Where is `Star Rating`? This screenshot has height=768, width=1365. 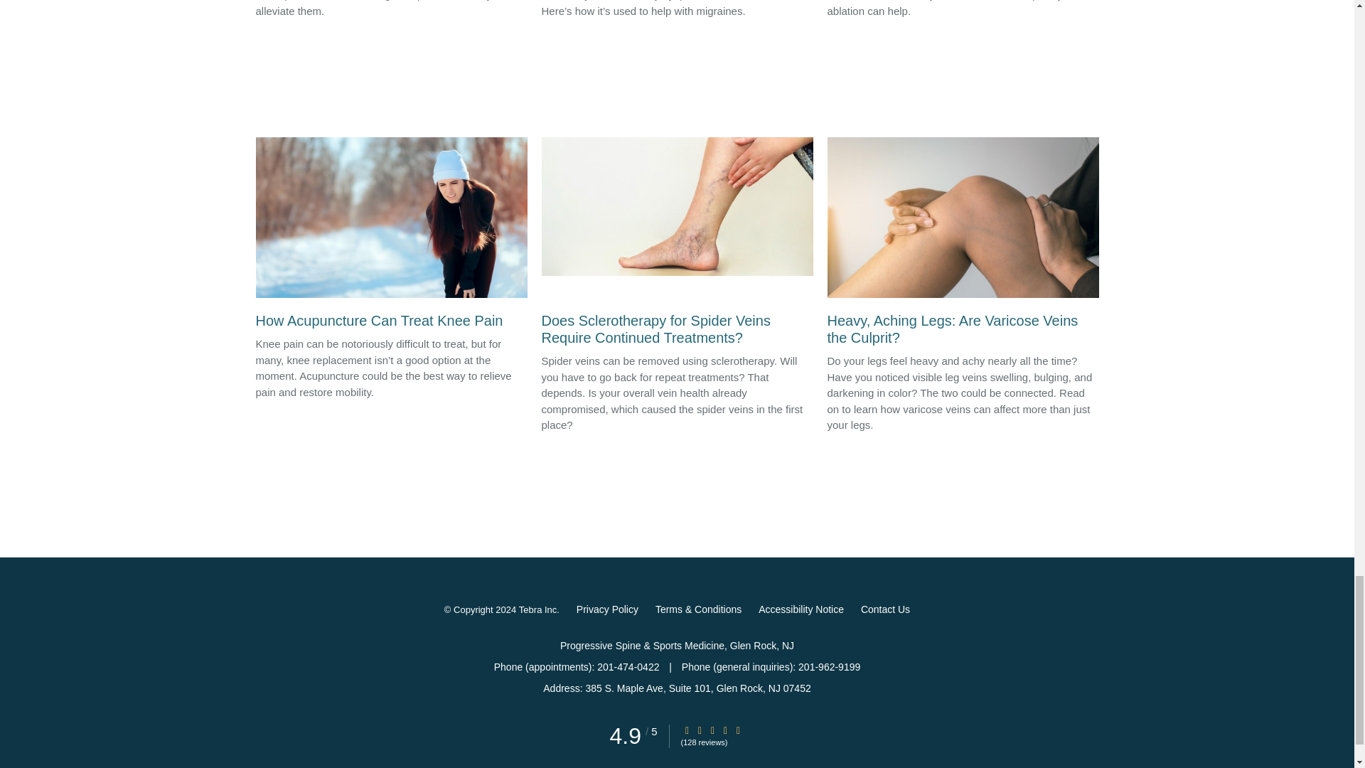
Star Rating is located at coordinates (687, 730).